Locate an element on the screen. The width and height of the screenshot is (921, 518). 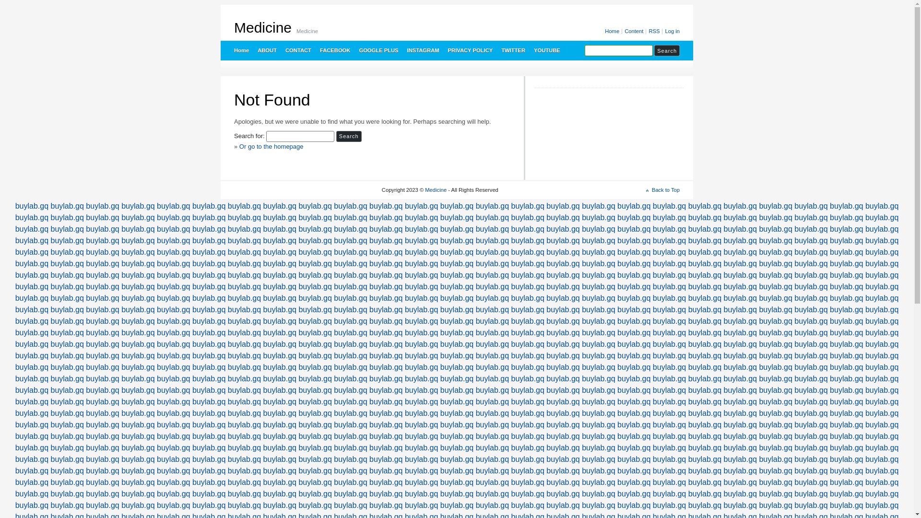
buylab.gq is located at coordinates (634, 424).